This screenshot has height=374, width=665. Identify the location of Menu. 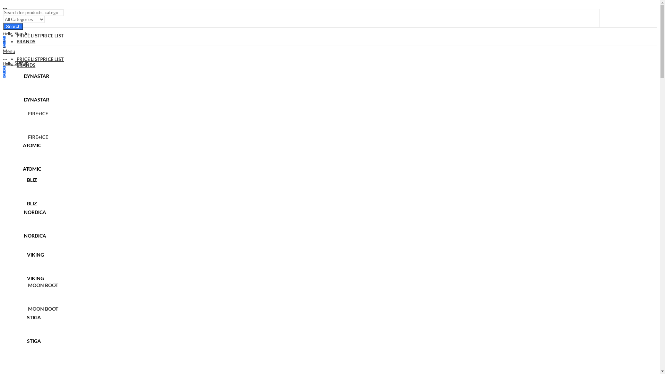
(9, 51).